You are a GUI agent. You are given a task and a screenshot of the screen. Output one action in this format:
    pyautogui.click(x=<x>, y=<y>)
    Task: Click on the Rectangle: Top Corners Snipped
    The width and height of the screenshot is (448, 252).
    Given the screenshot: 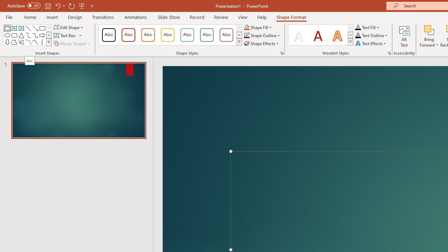 What is the action you would take?
    pyautogui.click(x=7, y=28)
    